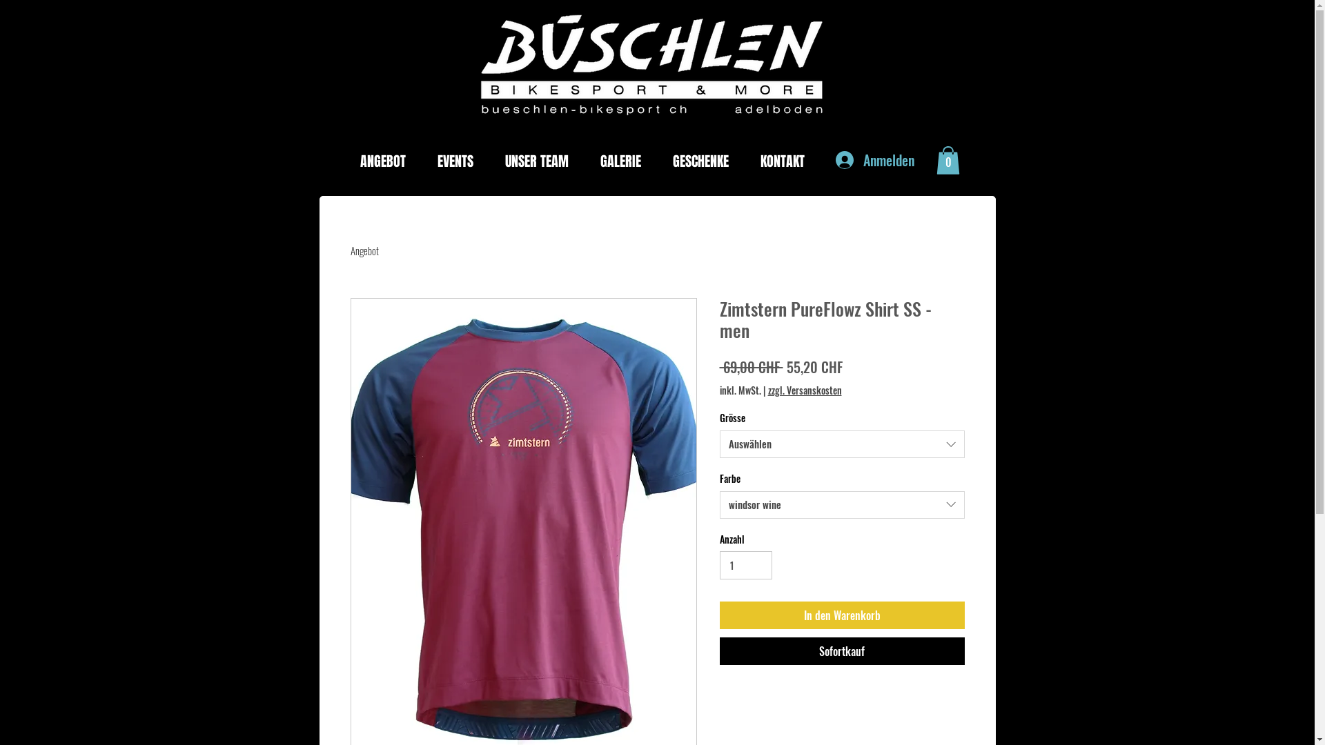 This screenshot has height=745, width=1325. Describe the element at coordinates (948, 160) in the screenshot. I see `0` at that location.